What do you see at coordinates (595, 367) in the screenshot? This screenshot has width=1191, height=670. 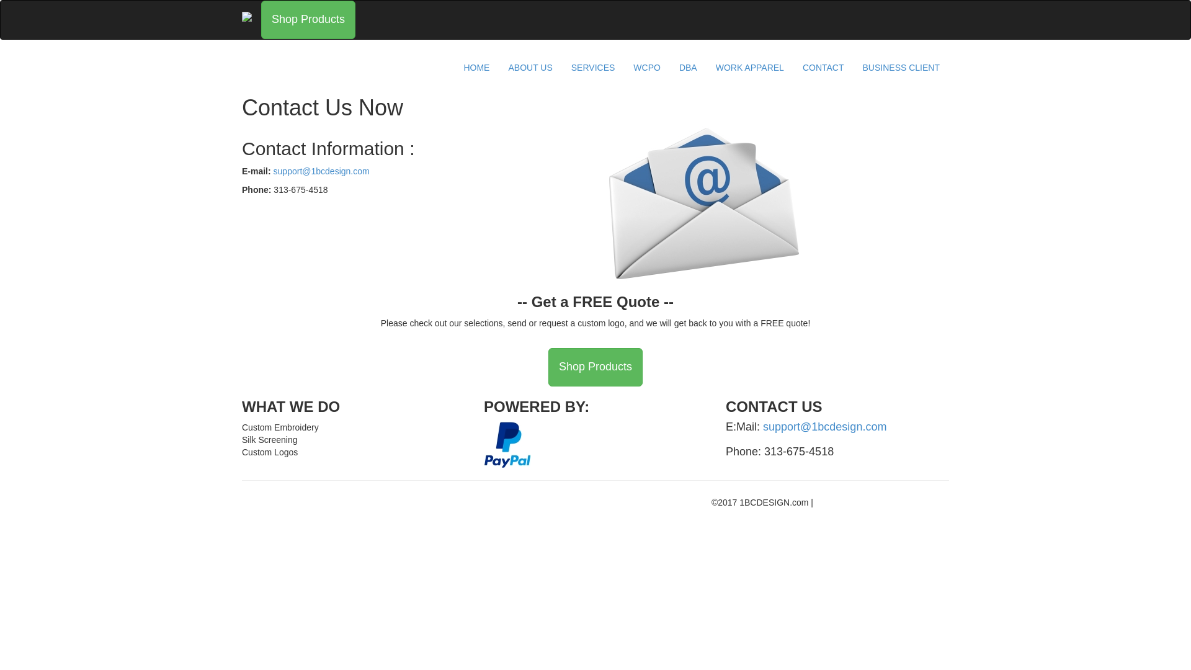 I see `Shop Products` at bounding box center [595, 367].